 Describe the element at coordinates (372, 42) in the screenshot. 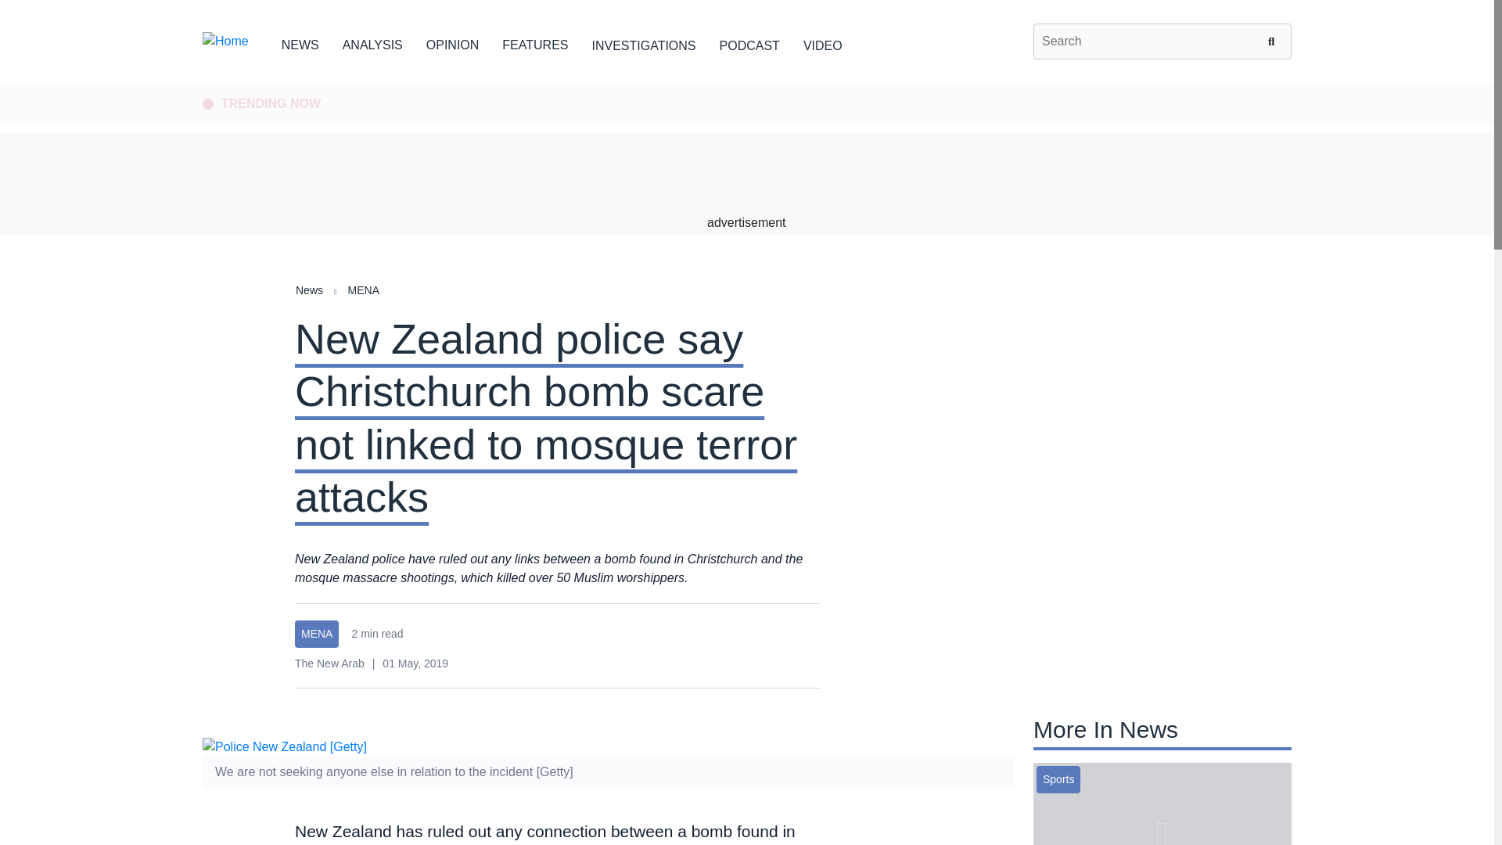

I see `ANALYSIS` at that location.